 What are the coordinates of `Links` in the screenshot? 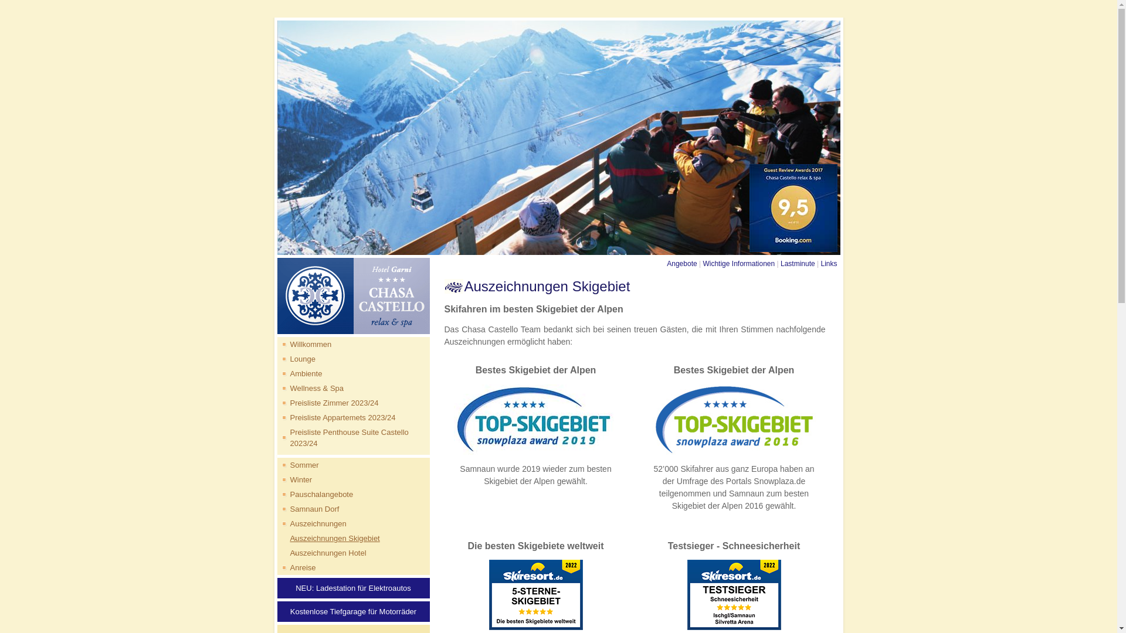 It's located at (829, 264).